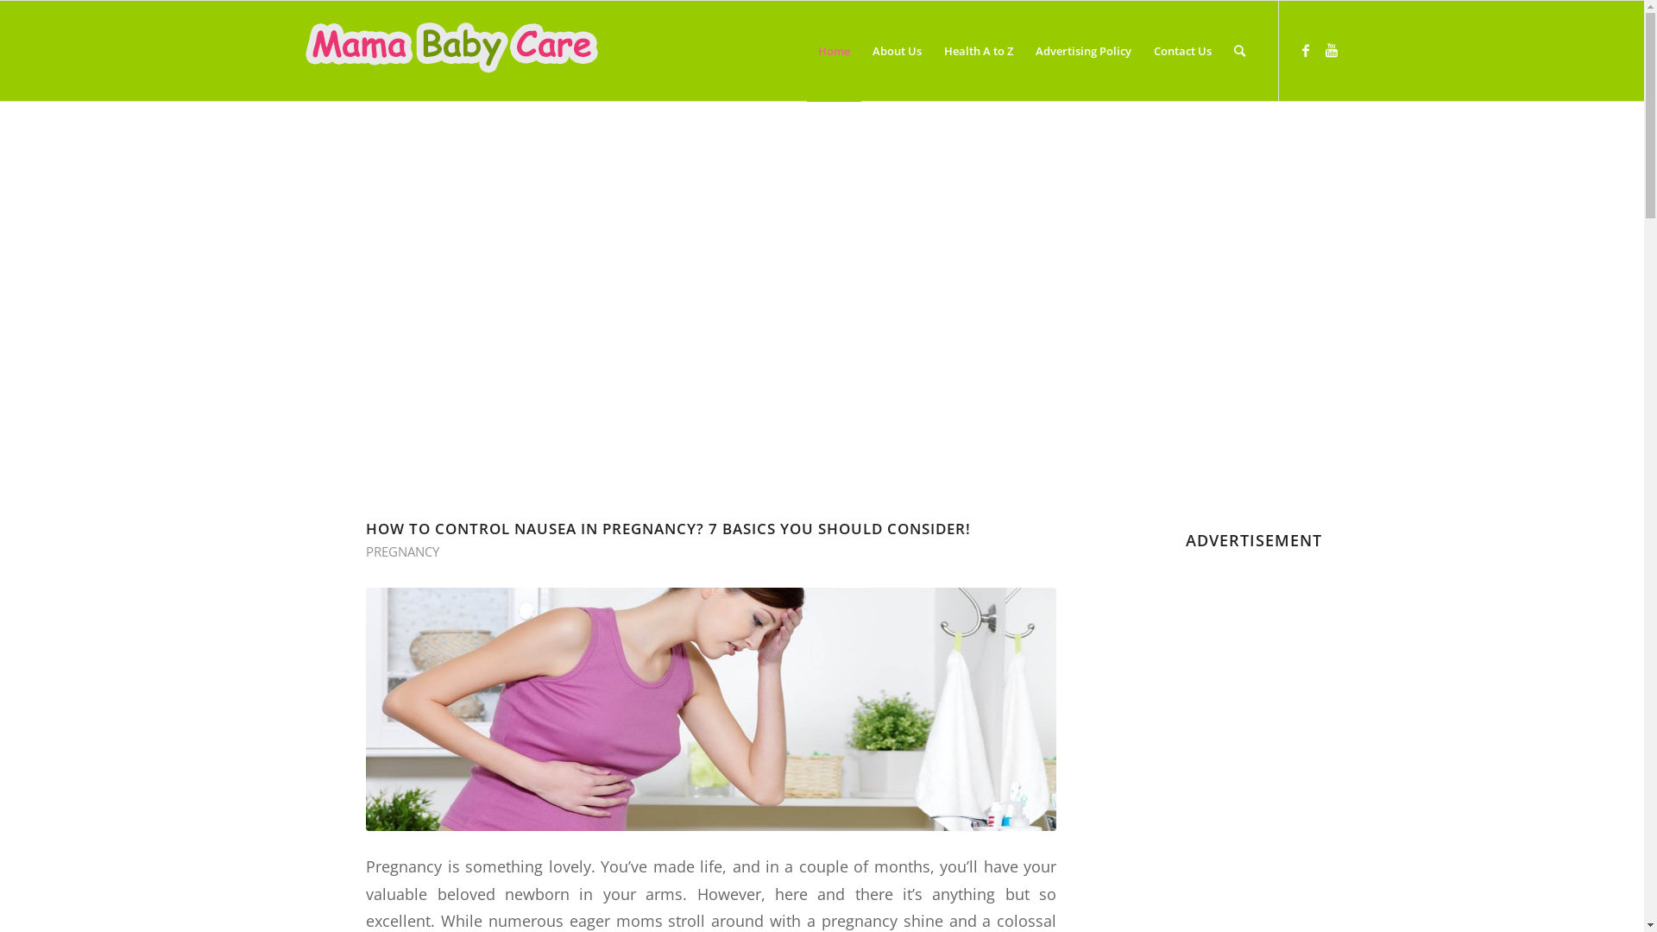 The height and width of the screenshot is (932, 1657). What do you see at coordinates (402, 551) in the screenshot?
I see `PREGNANCY` at bounding box center [402, 551].